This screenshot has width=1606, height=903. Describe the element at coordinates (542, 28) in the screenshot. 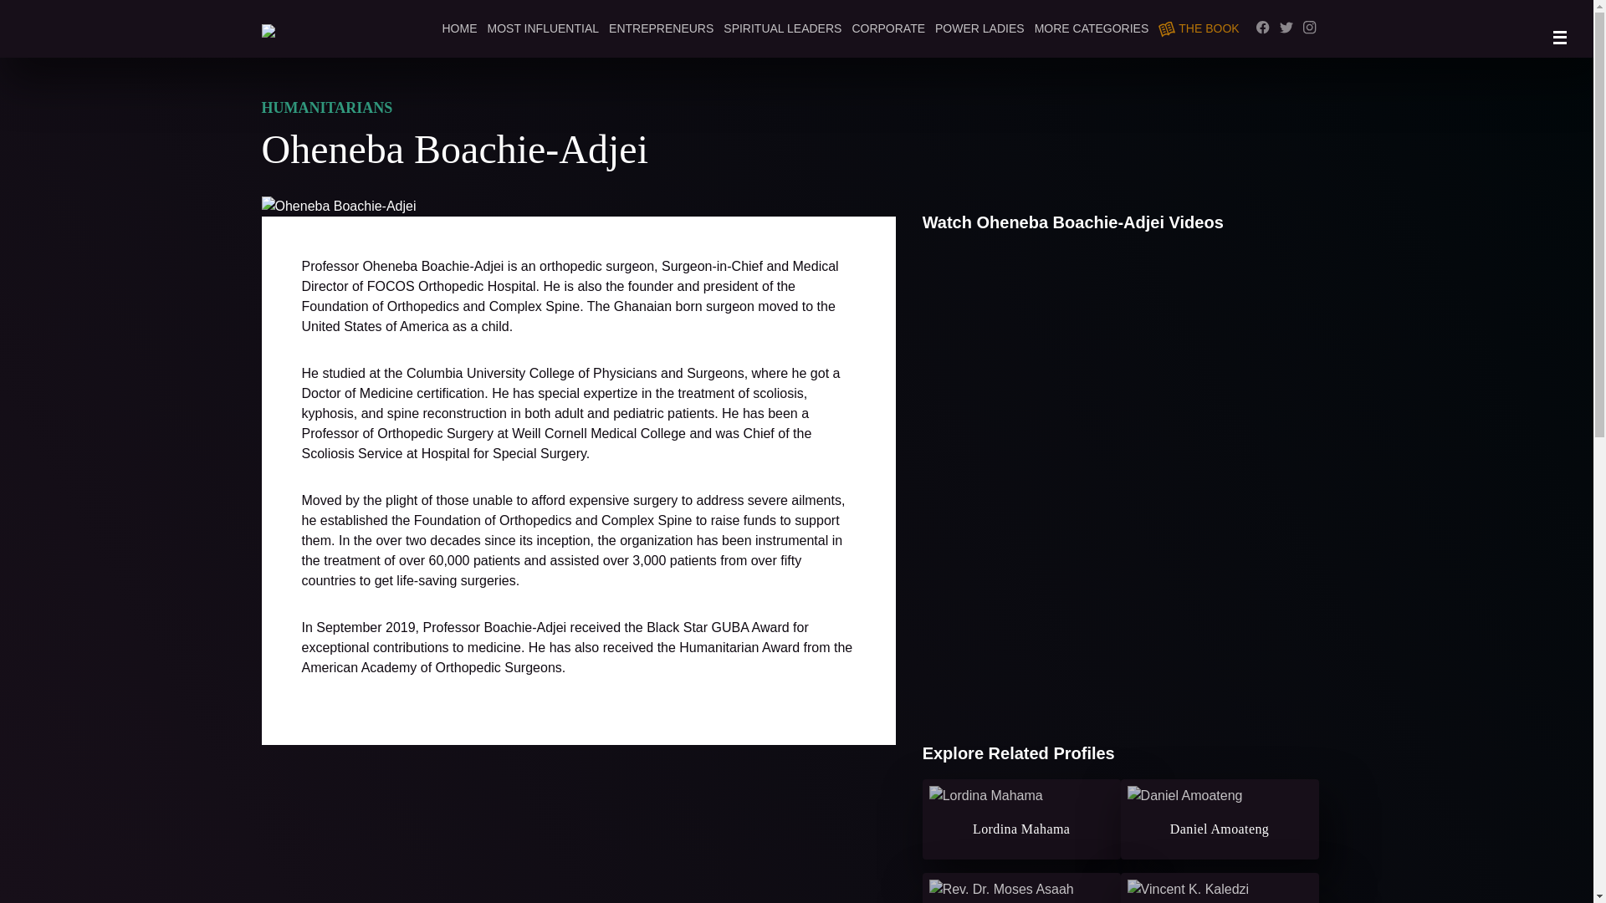

I see `MOST INFLUENTIAL` at that location.